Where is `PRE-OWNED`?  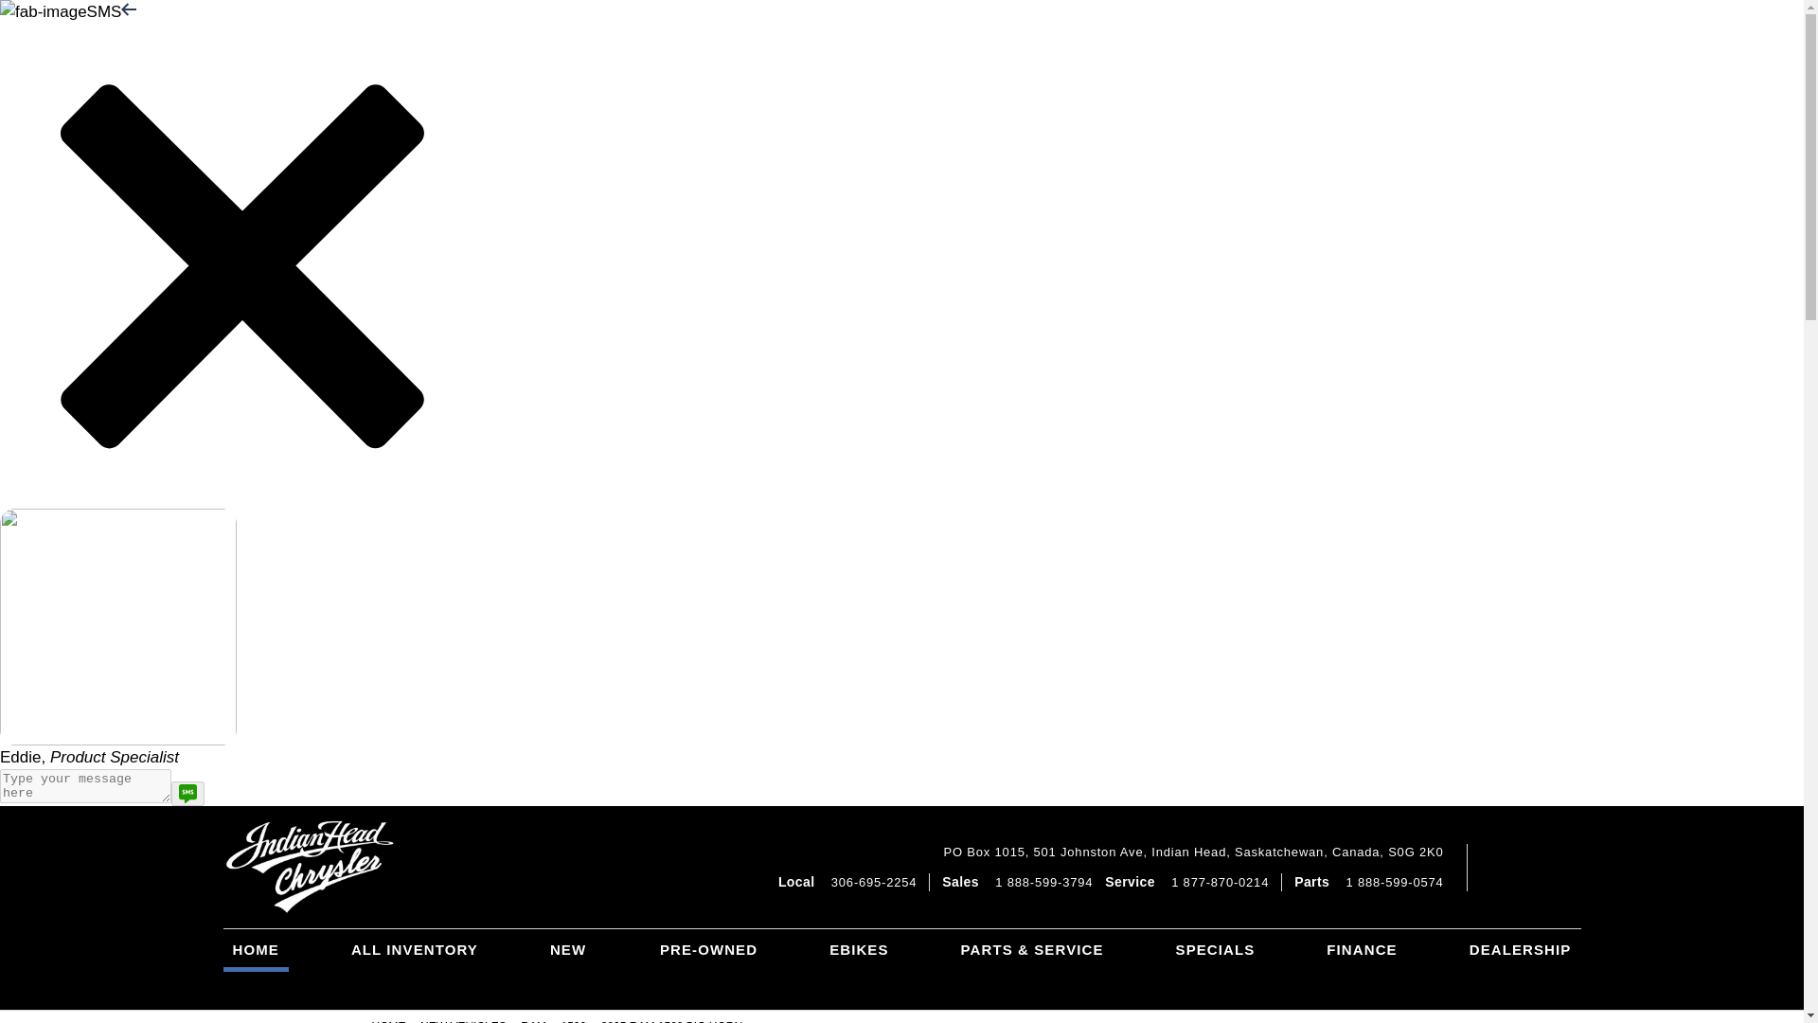 PRE-OWNED is located at coordinates (708, 968).